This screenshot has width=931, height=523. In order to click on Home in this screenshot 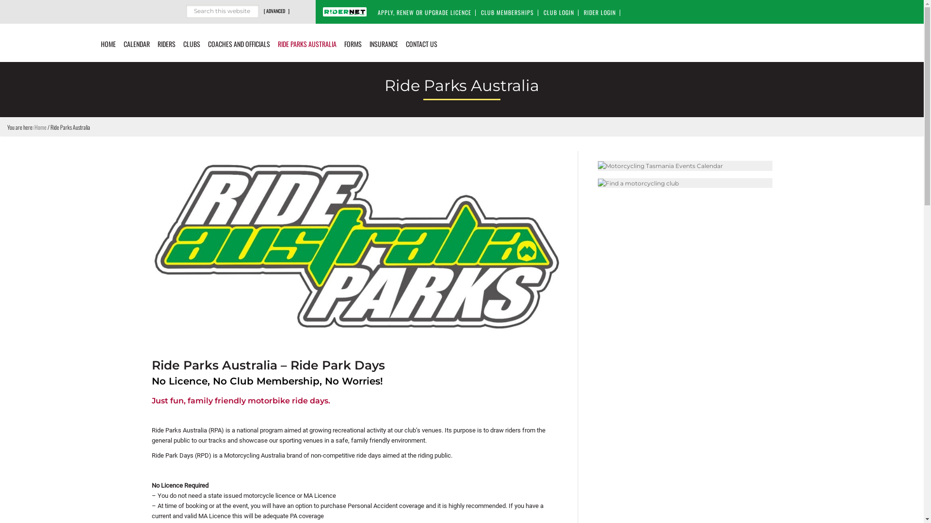, I will do `click(41, 127)`.